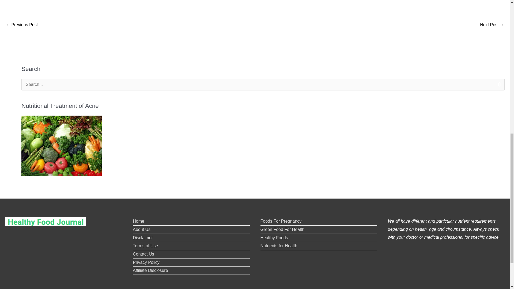  I want to click on Parenting Websites and Pregnancy Blogs, so click(492, 25).